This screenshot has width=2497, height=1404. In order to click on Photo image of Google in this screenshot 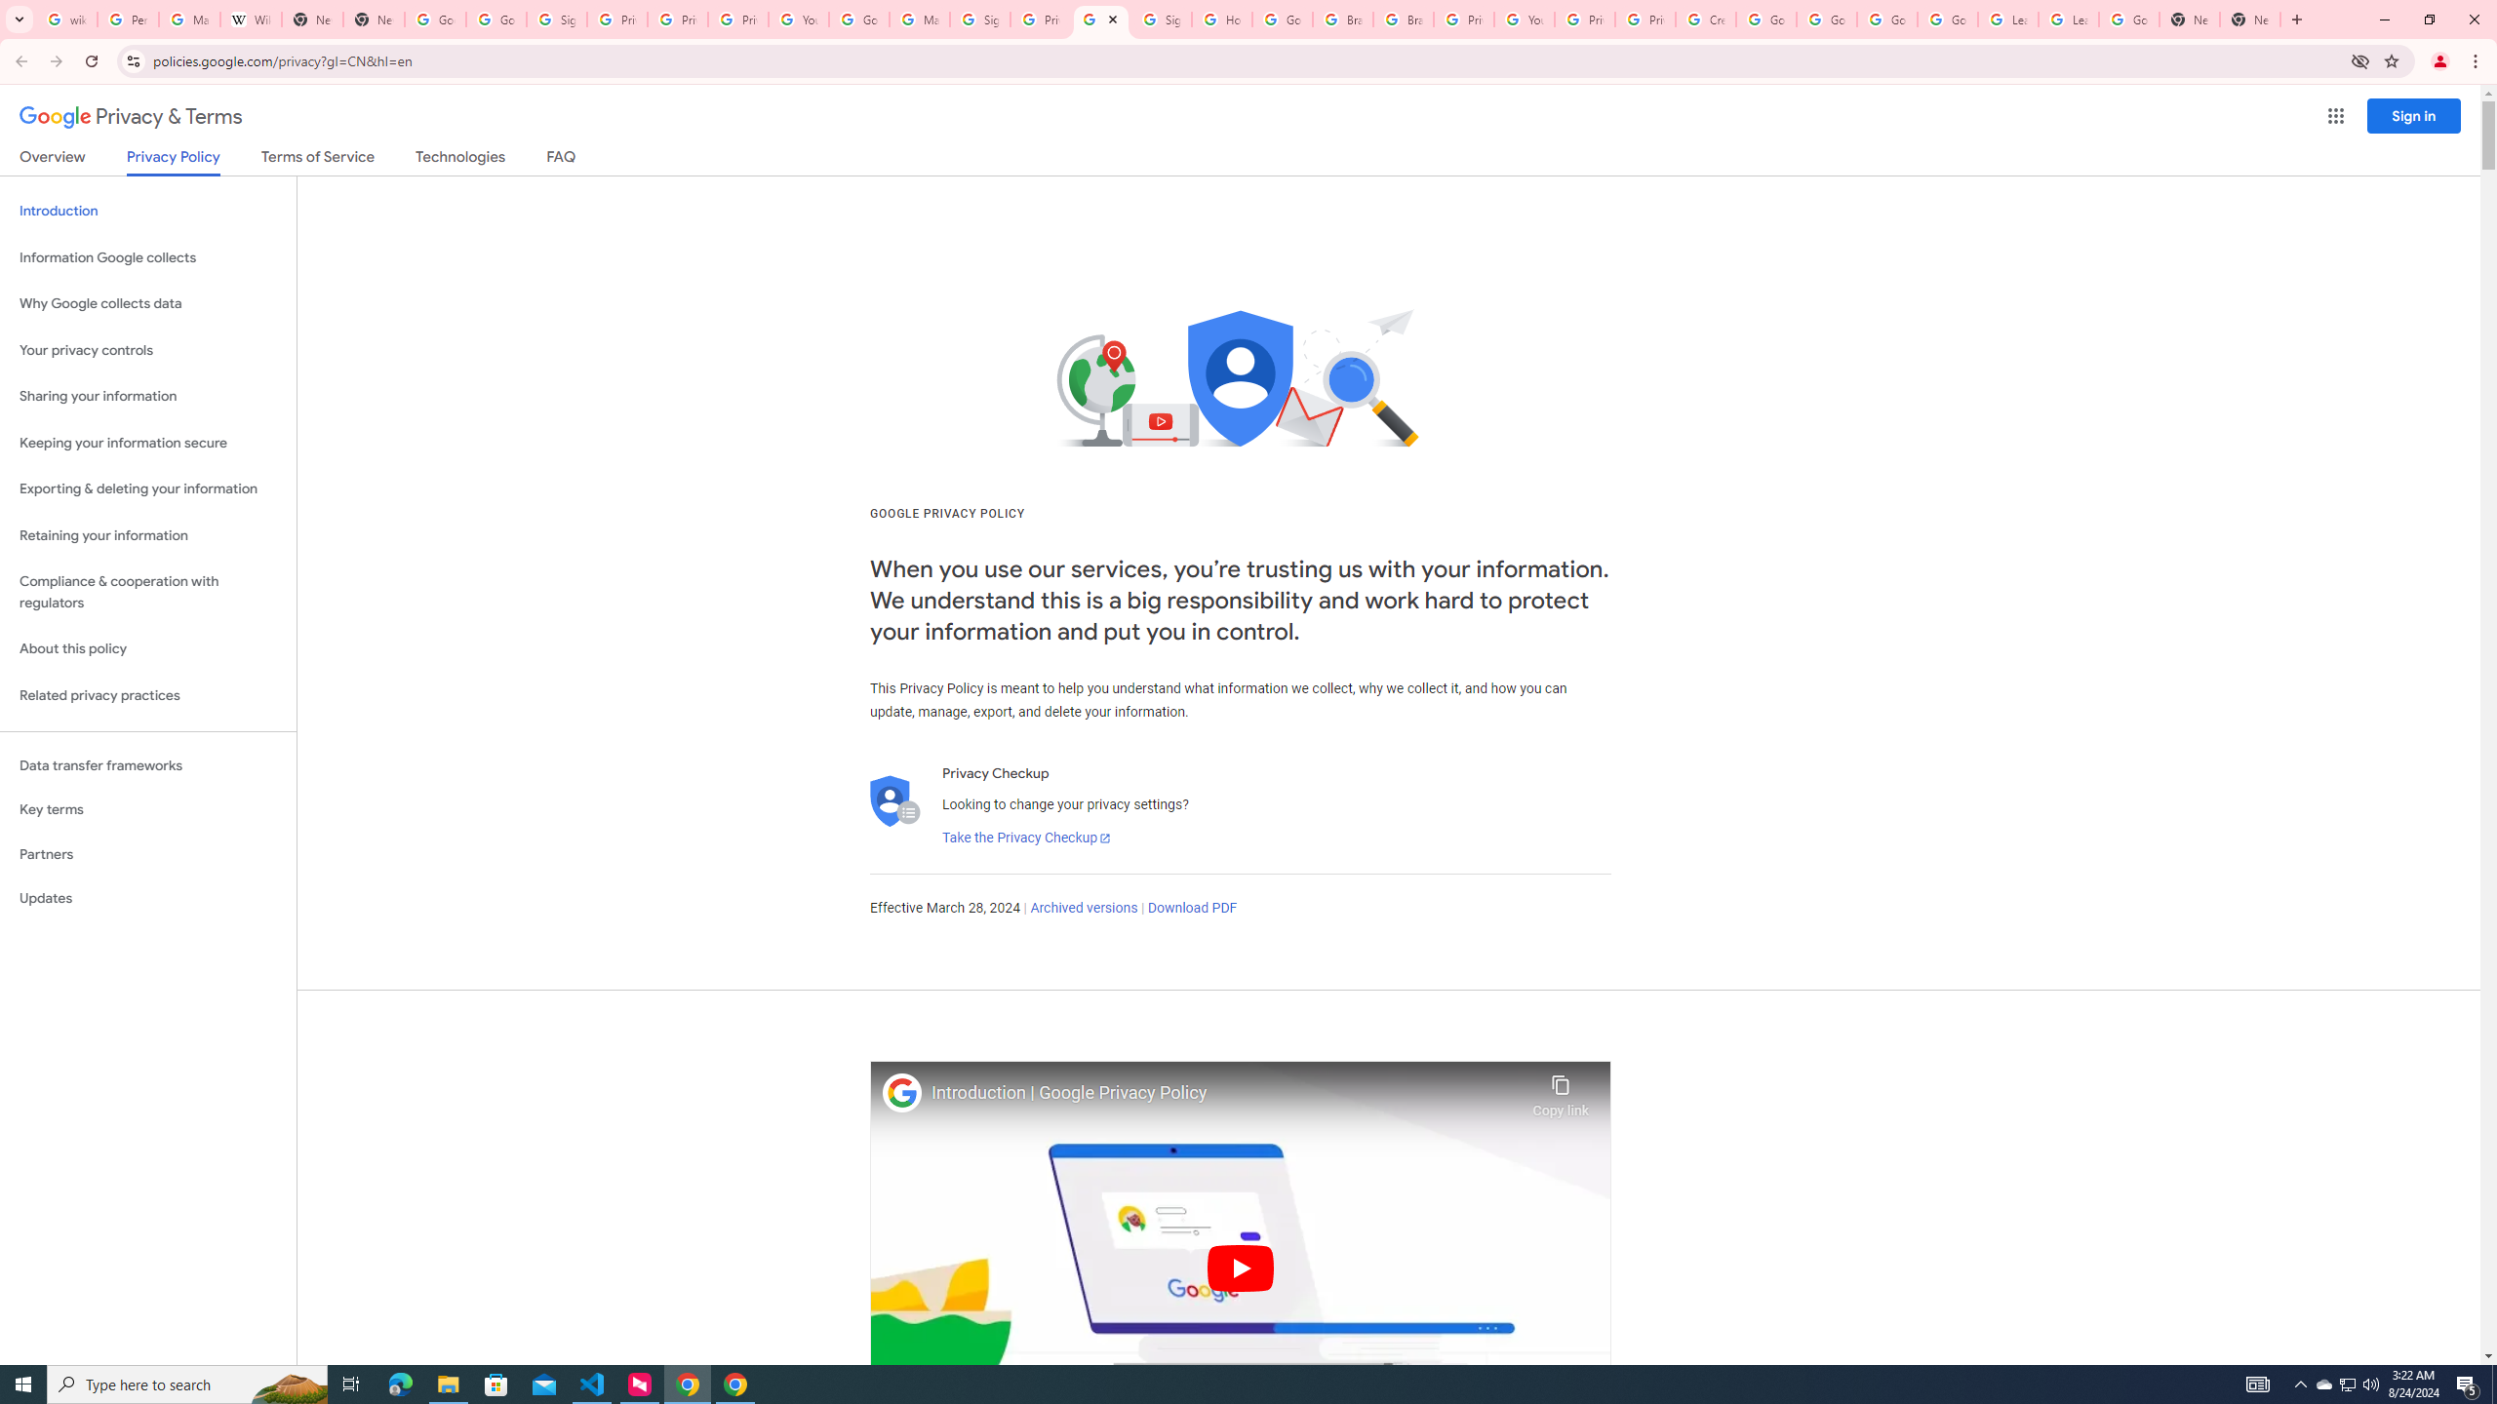, I will do `click(902, 1092)`.